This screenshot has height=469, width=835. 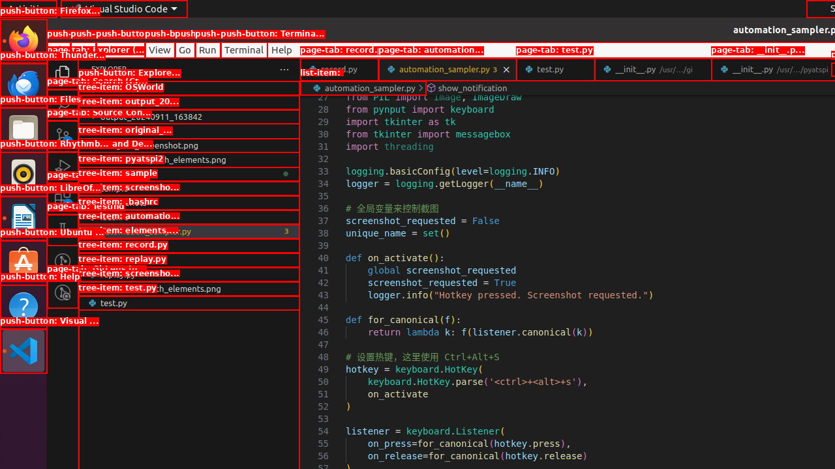 What do you see at coordinates (244, 50) in the screenshot?
I see `Terminal` at bounding box center [244, 50].